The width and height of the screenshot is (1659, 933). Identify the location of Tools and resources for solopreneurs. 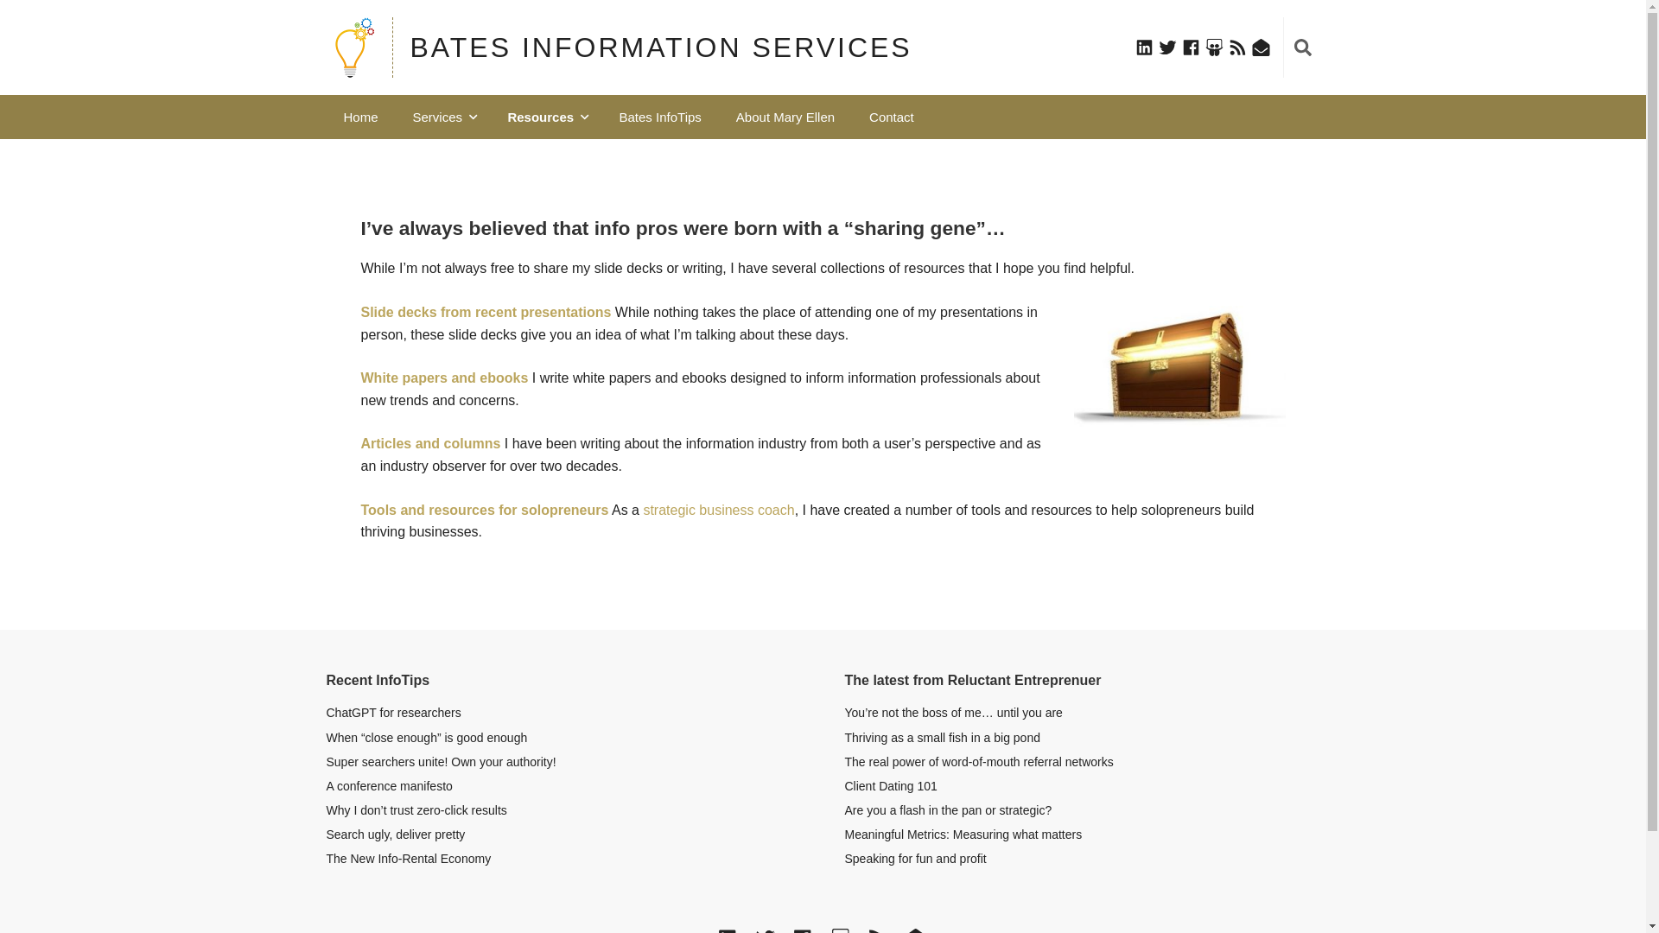
(485, 510).